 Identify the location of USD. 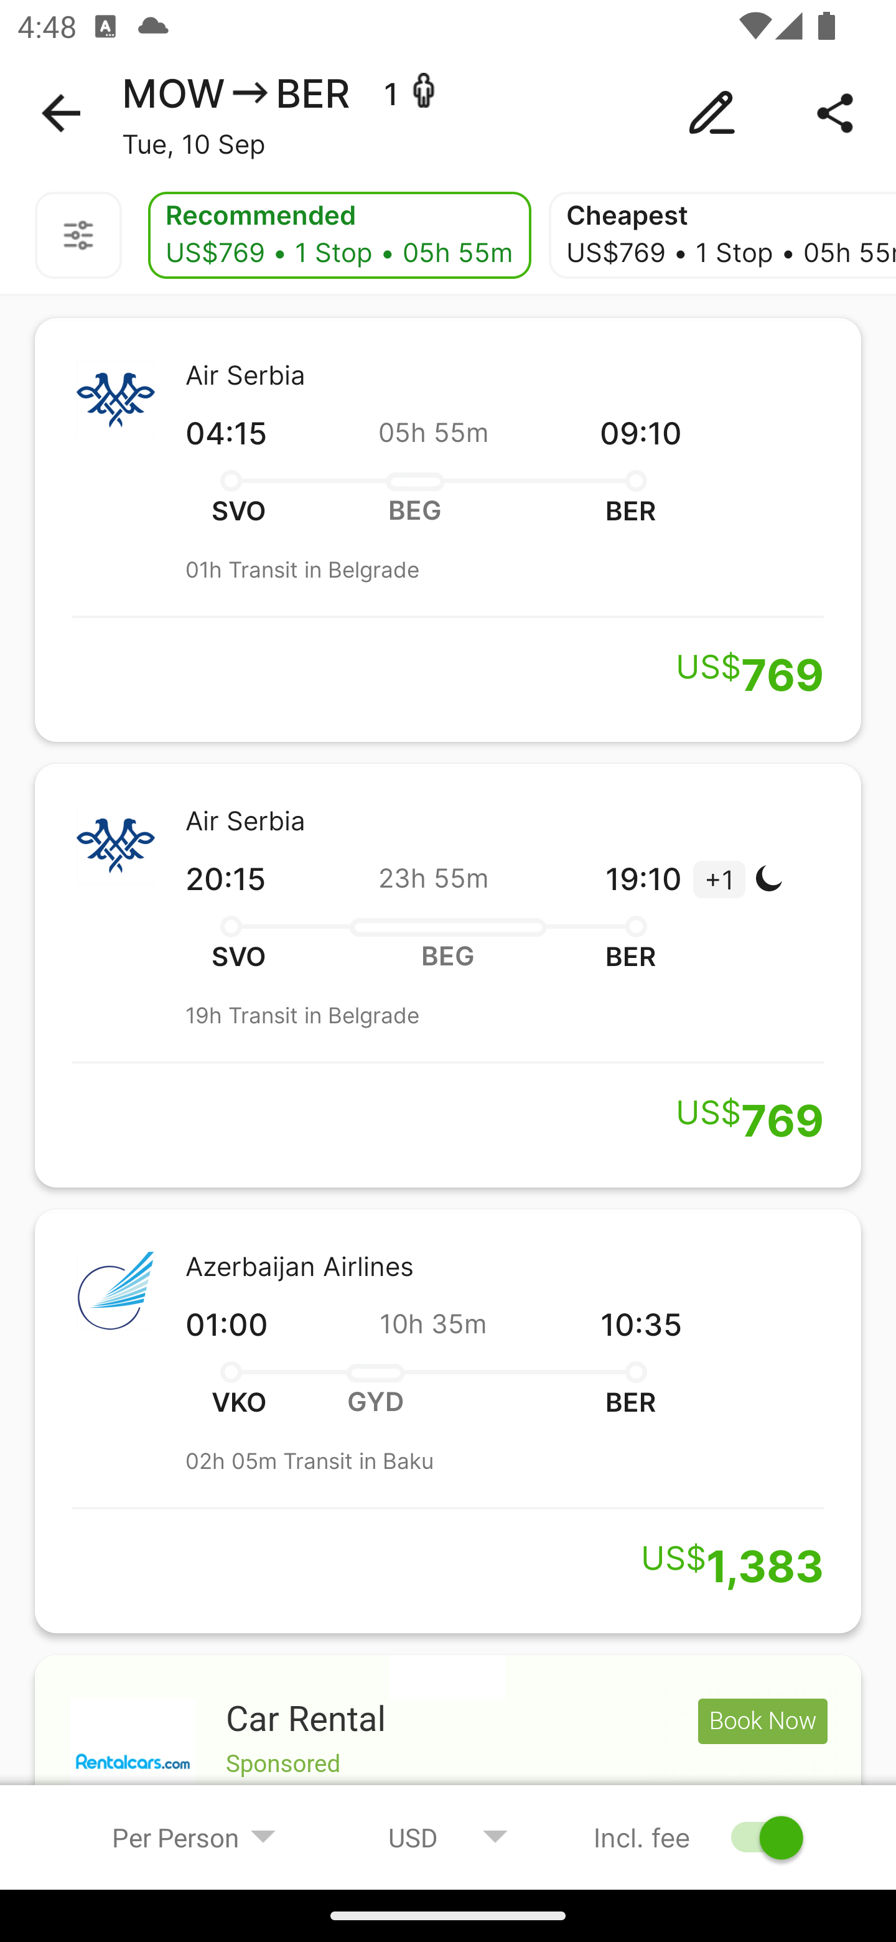
(448, 1837).